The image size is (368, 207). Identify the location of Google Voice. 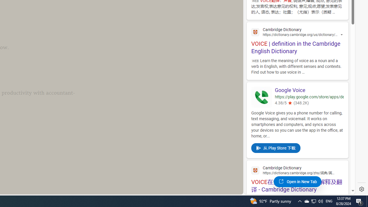
(262, 97).